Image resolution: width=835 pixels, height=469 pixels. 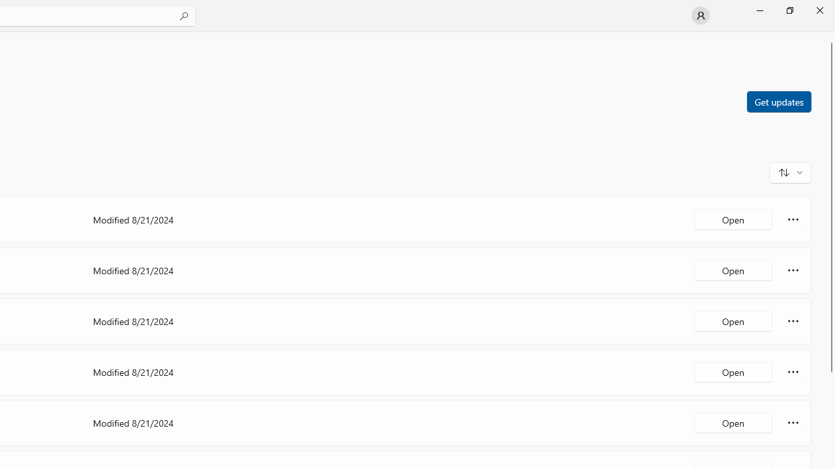 I want to click on Open, so click(x=733, y=422).